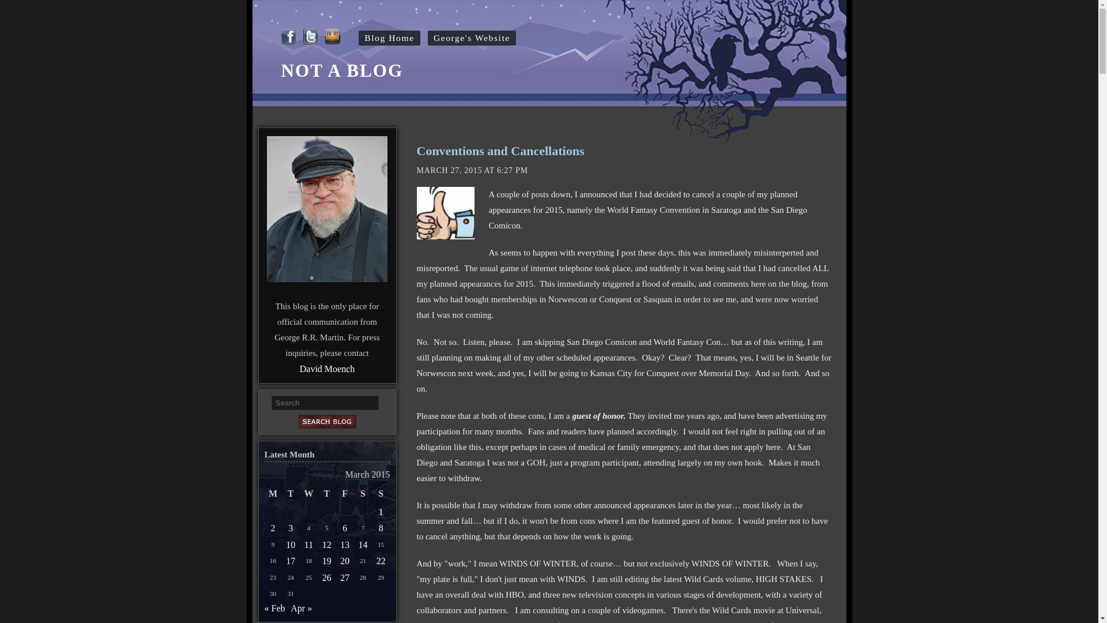 The width and height of the screenshot is (1107, 623). What do you see at coordinates (309, 494) in the screenshot?
I see `Wednesday` at bounding box center [309, 494].